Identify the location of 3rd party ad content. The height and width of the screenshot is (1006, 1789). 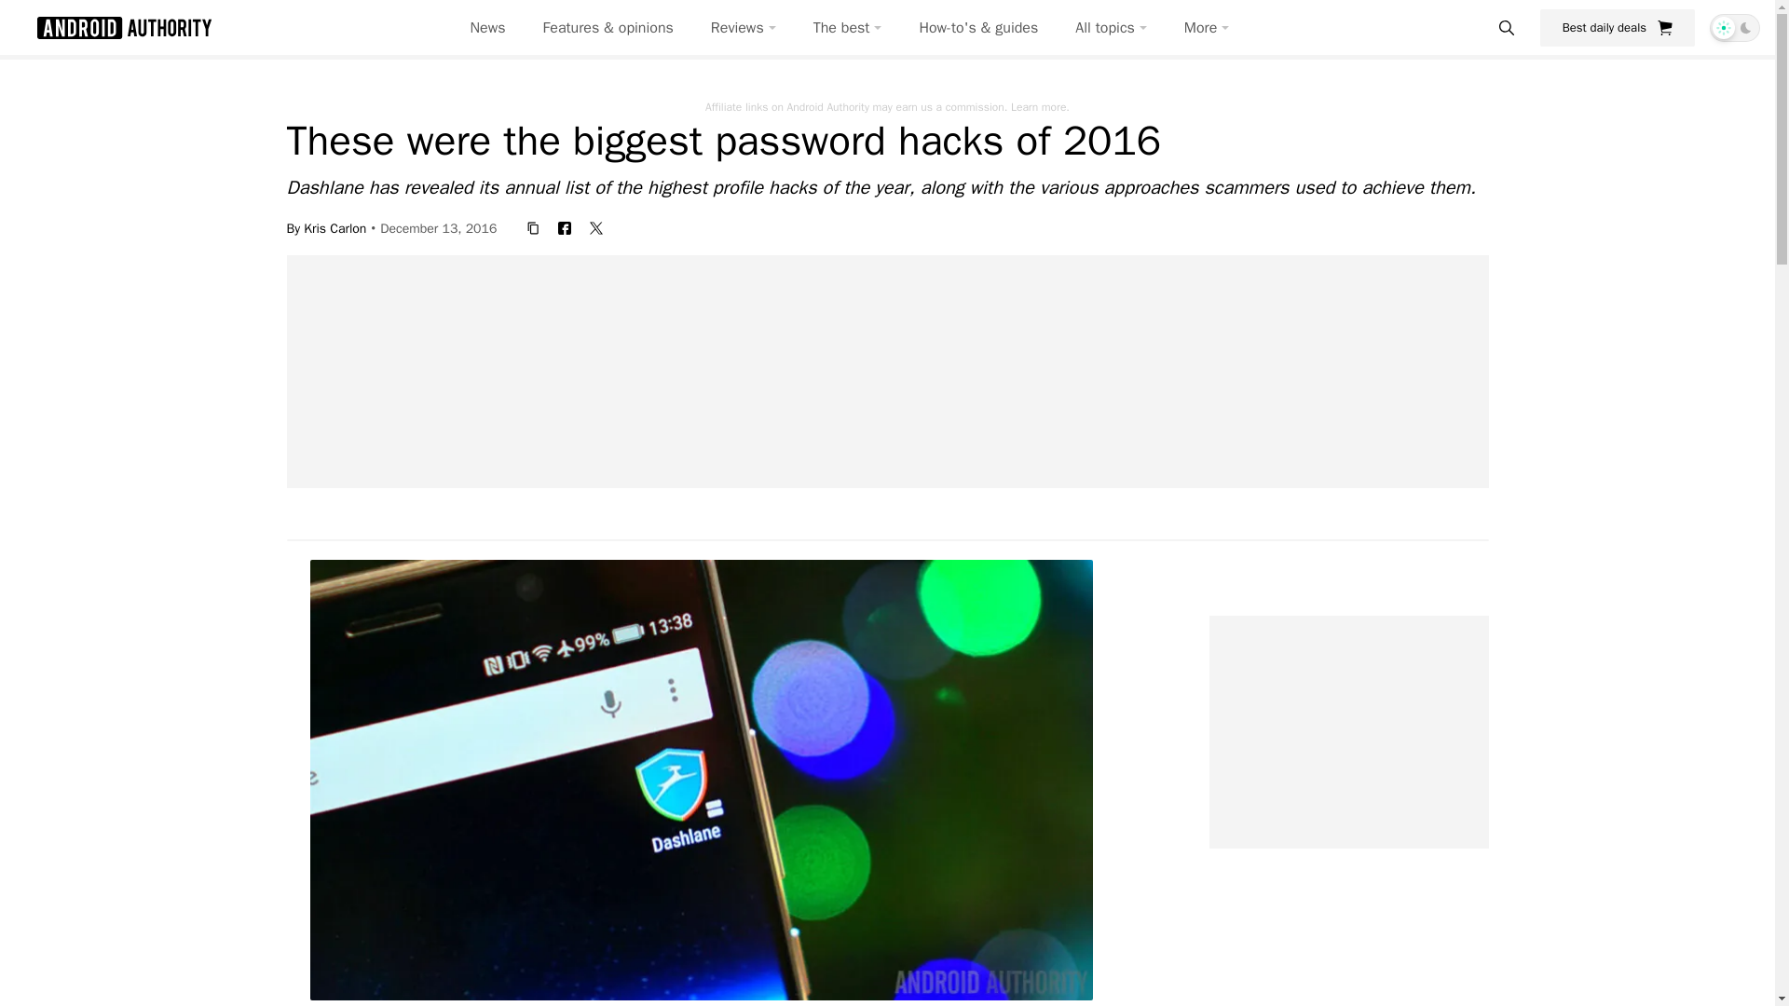
(888, 371).